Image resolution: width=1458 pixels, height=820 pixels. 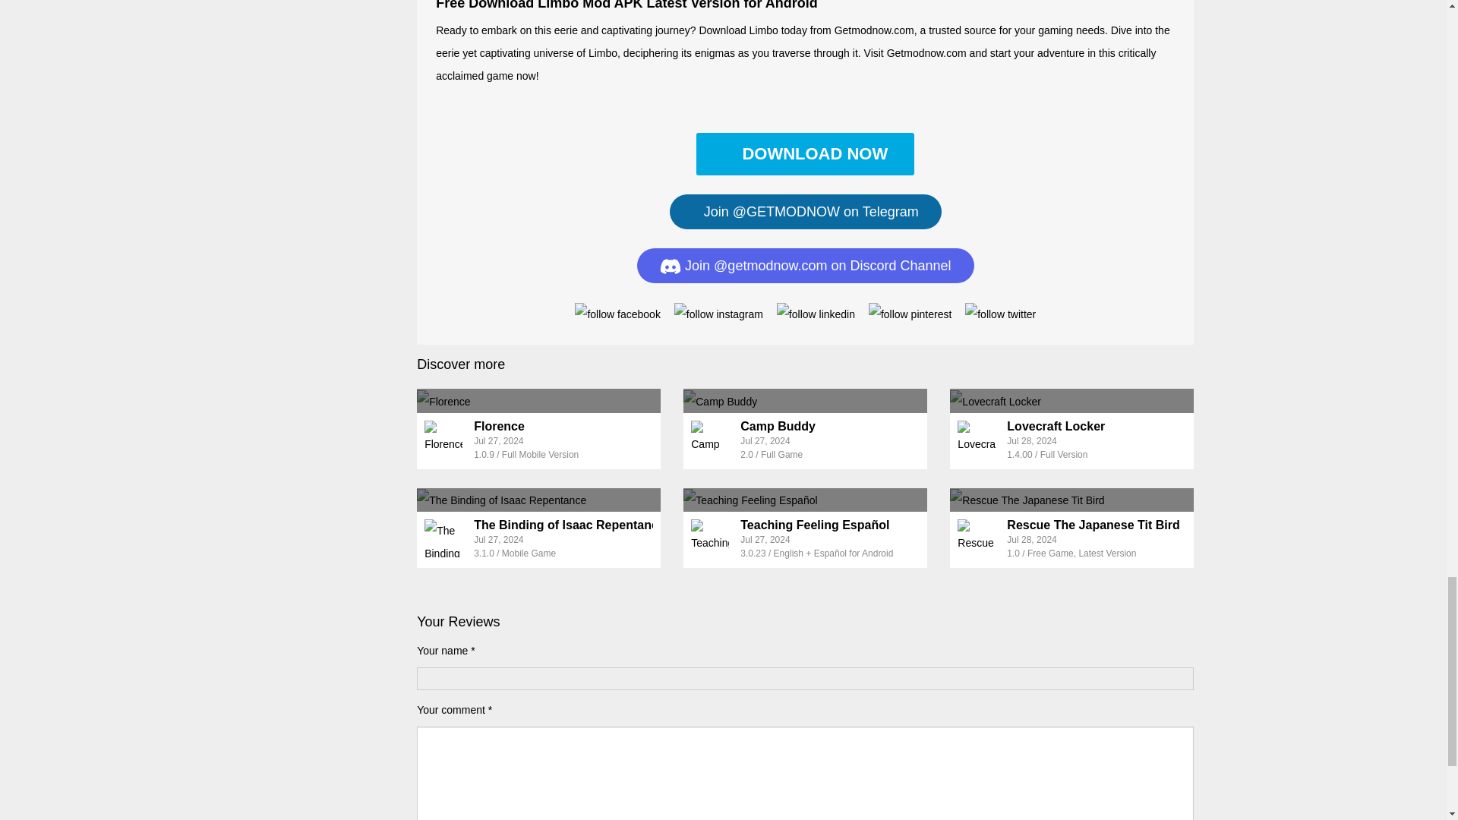 I want to click on The Binding of Isaac Repentance, so click(x=538, y=500).